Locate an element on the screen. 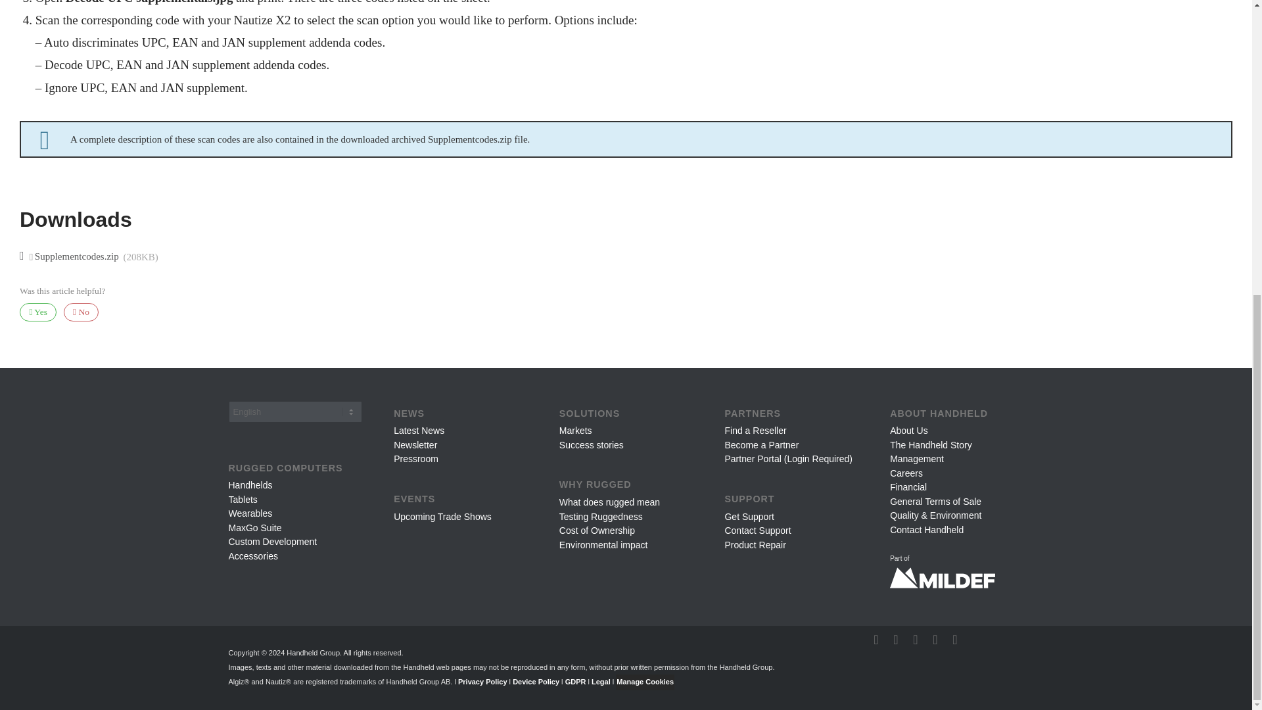 The height and width of the screenshot is (710, 1262). Success stories is located at coordinates (591, 444).